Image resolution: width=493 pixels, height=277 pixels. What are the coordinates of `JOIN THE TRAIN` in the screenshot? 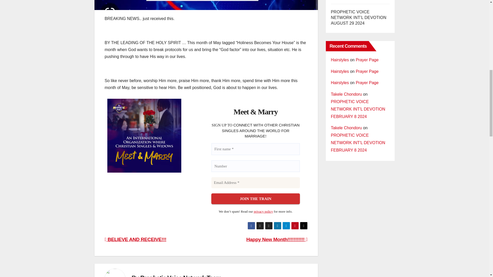 It's located at (255, 199).